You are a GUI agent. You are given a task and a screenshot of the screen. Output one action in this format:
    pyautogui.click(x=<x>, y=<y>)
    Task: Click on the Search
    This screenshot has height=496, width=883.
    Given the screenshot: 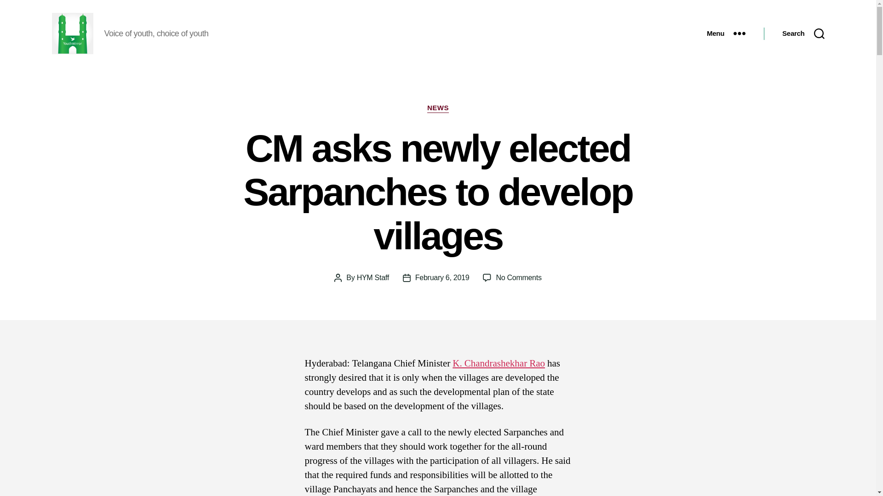 What is the action you would take?
    pyautogui.click(x=803, y=33)
    